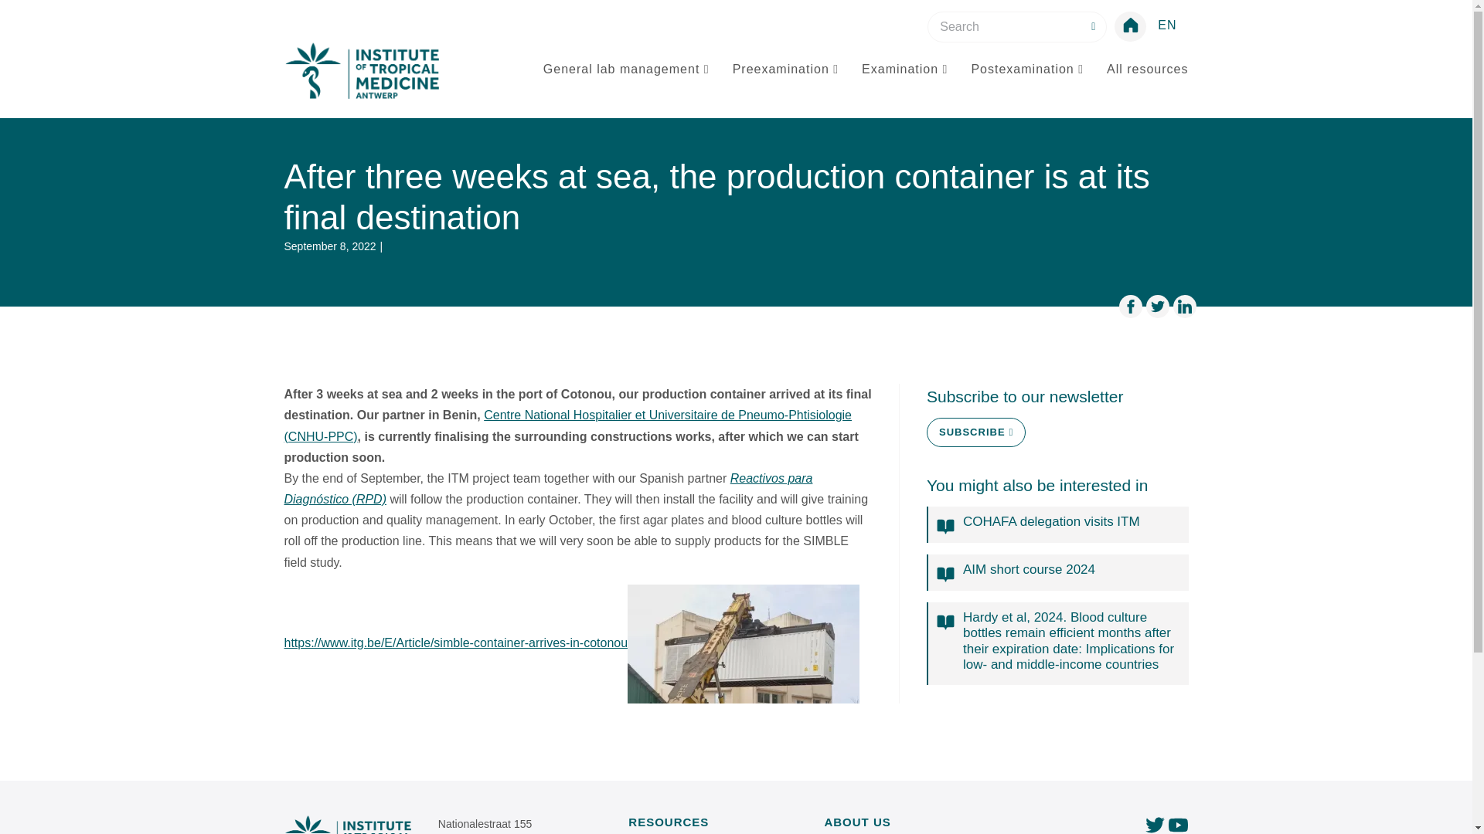 The height and width of the screenshot is (834, 1484). Describe the element at coordinates (1167, 25) in the screenshot. I see `EN` at that location.